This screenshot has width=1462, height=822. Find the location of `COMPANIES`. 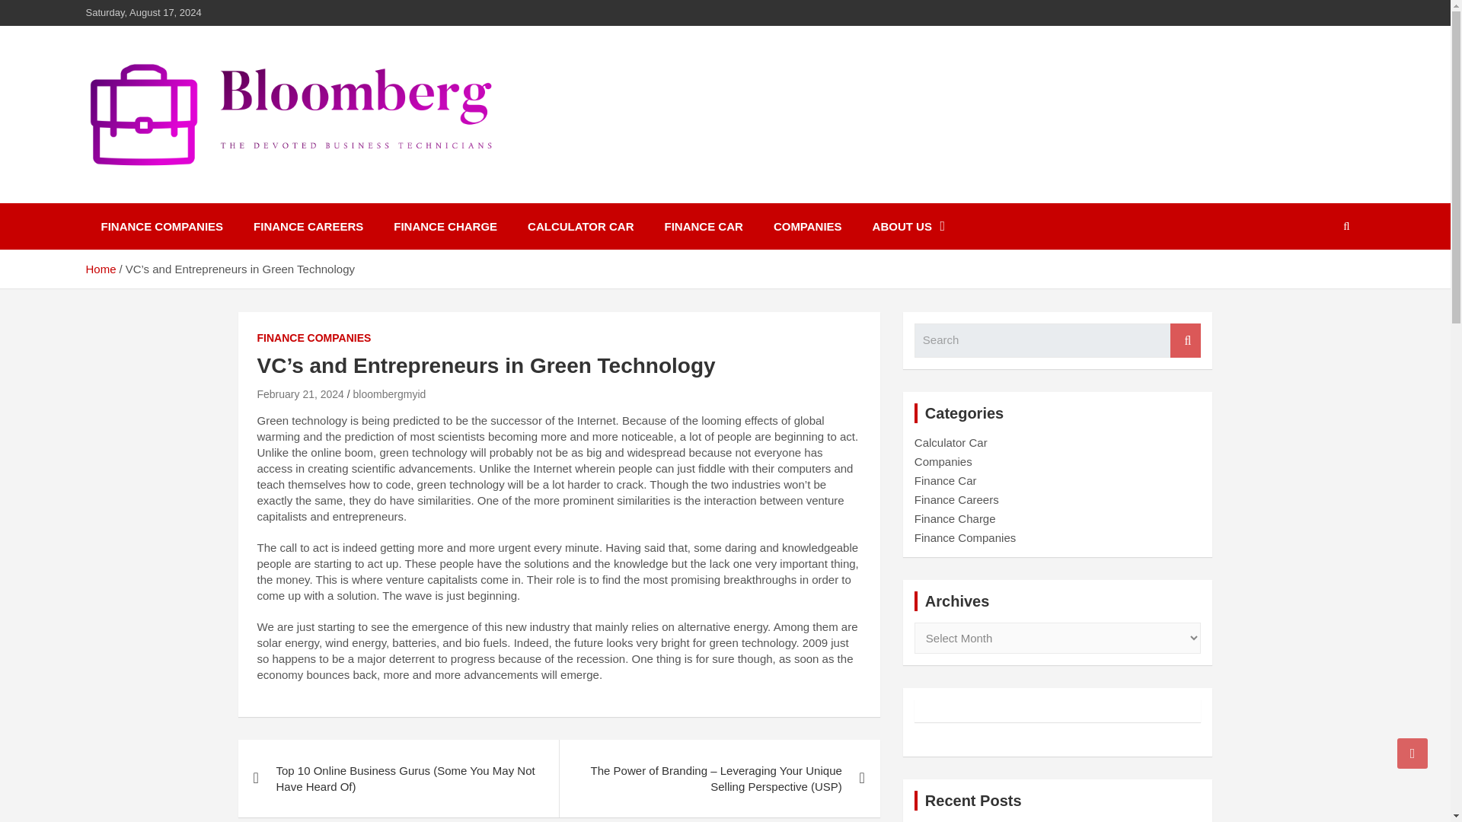

COMPANIES is located at coordinates (807, 226).